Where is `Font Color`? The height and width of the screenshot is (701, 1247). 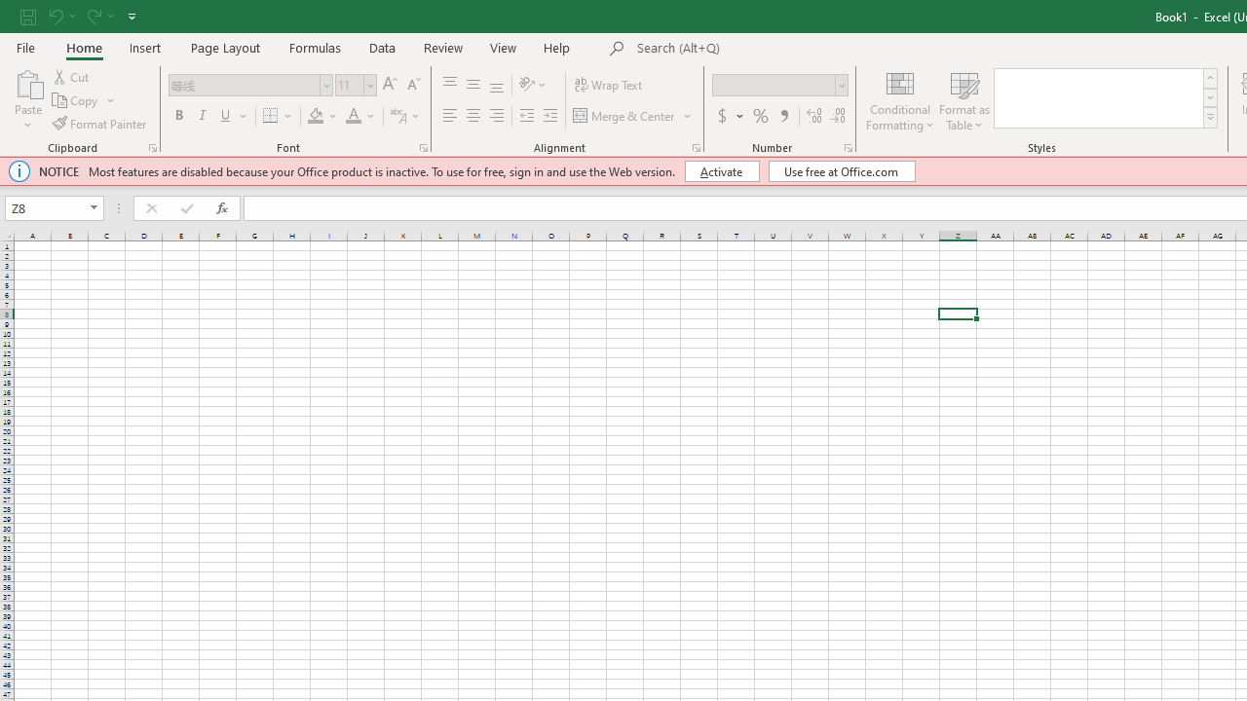 Font Color is located at coordinates (353, 117).